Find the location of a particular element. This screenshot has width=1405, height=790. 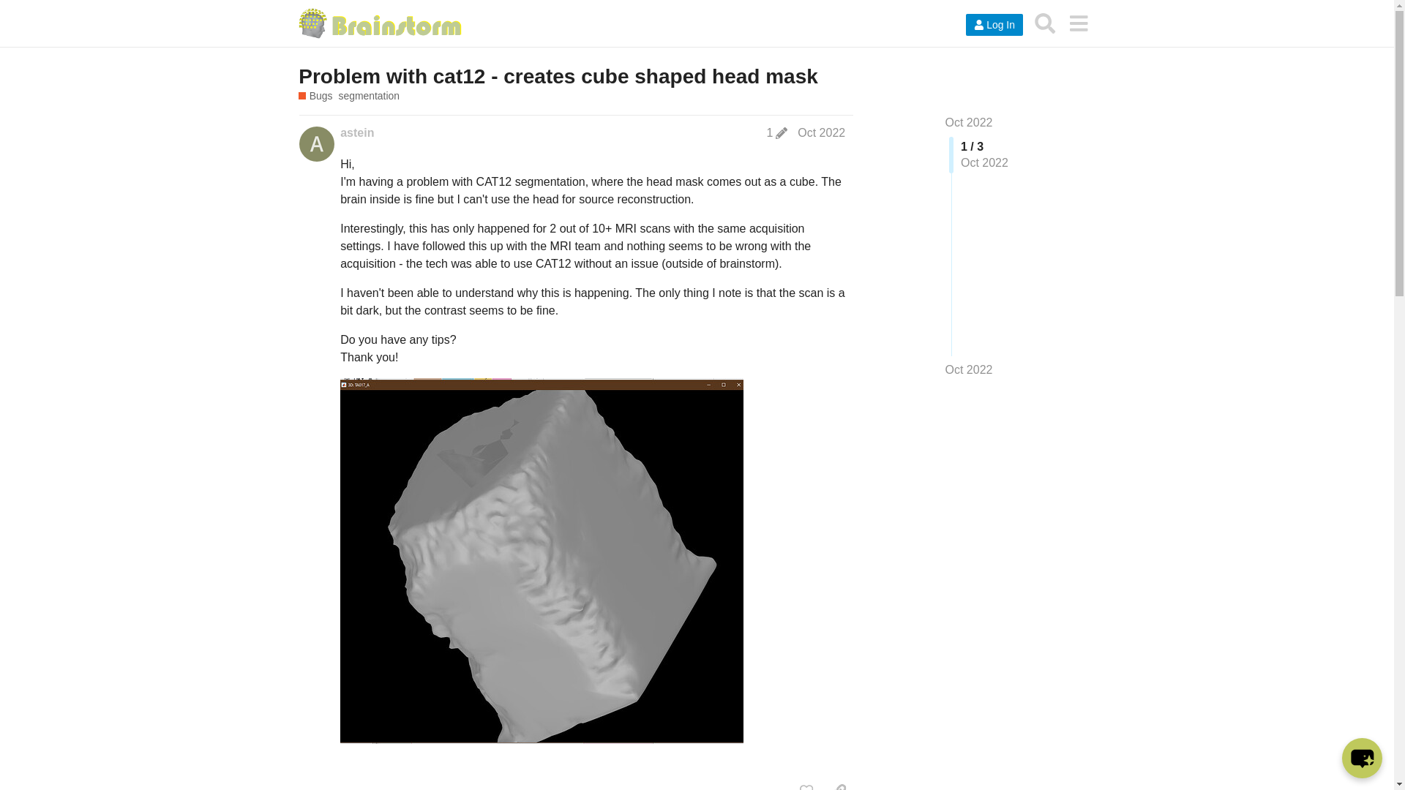

Post date is located at coordinates (821, 132).